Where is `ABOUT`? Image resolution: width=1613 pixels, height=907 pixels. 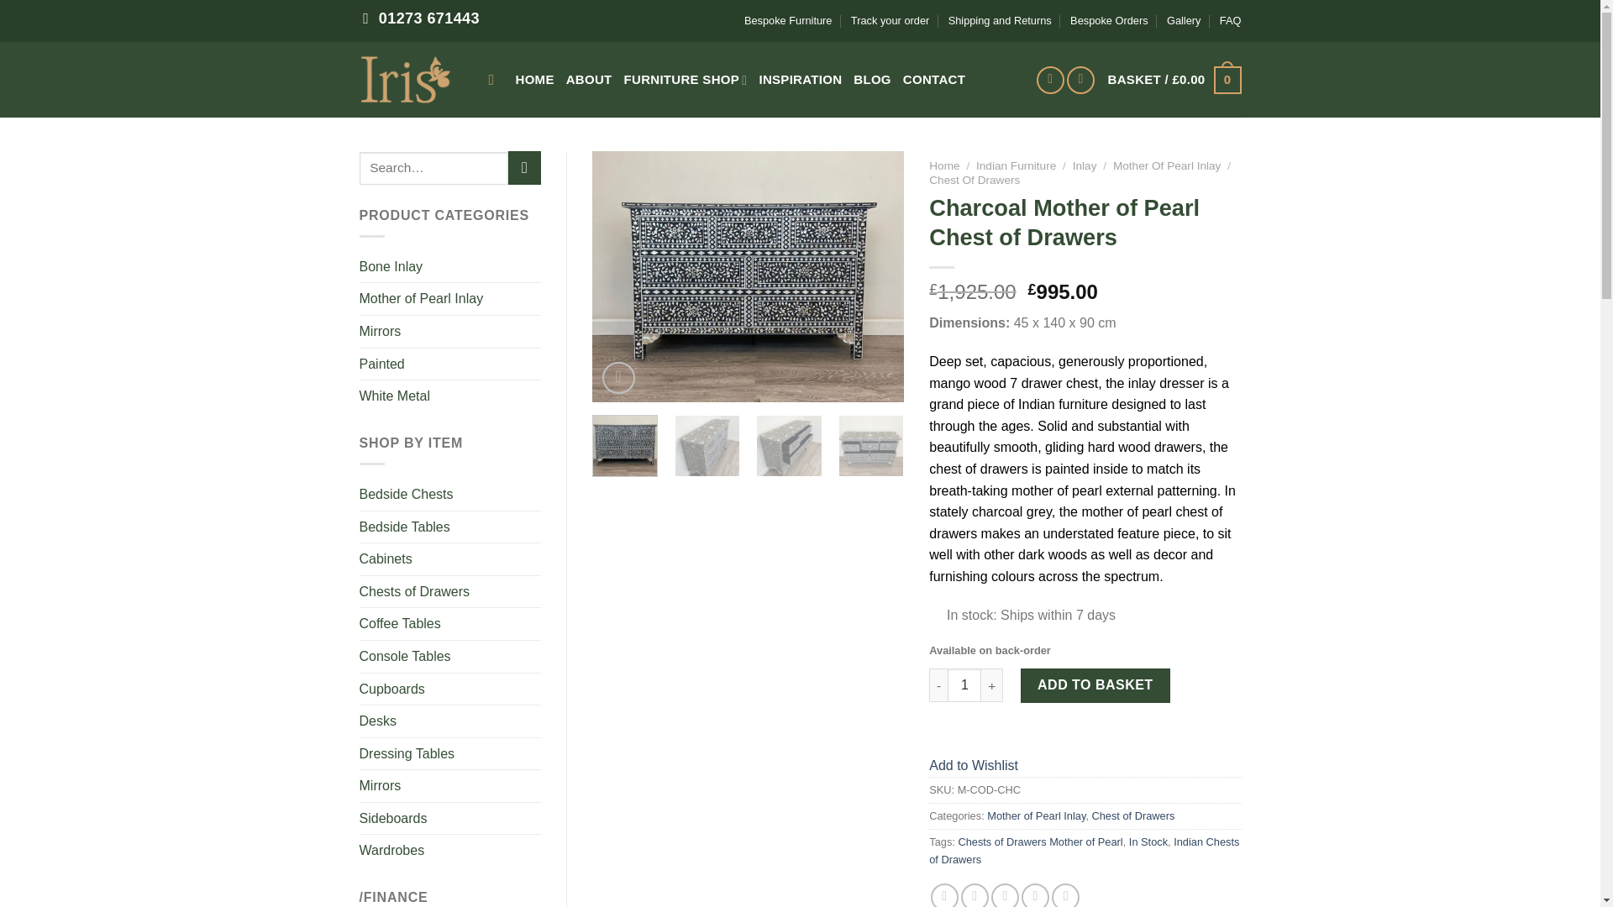 ABOUT is located at coordinates (589, 79).